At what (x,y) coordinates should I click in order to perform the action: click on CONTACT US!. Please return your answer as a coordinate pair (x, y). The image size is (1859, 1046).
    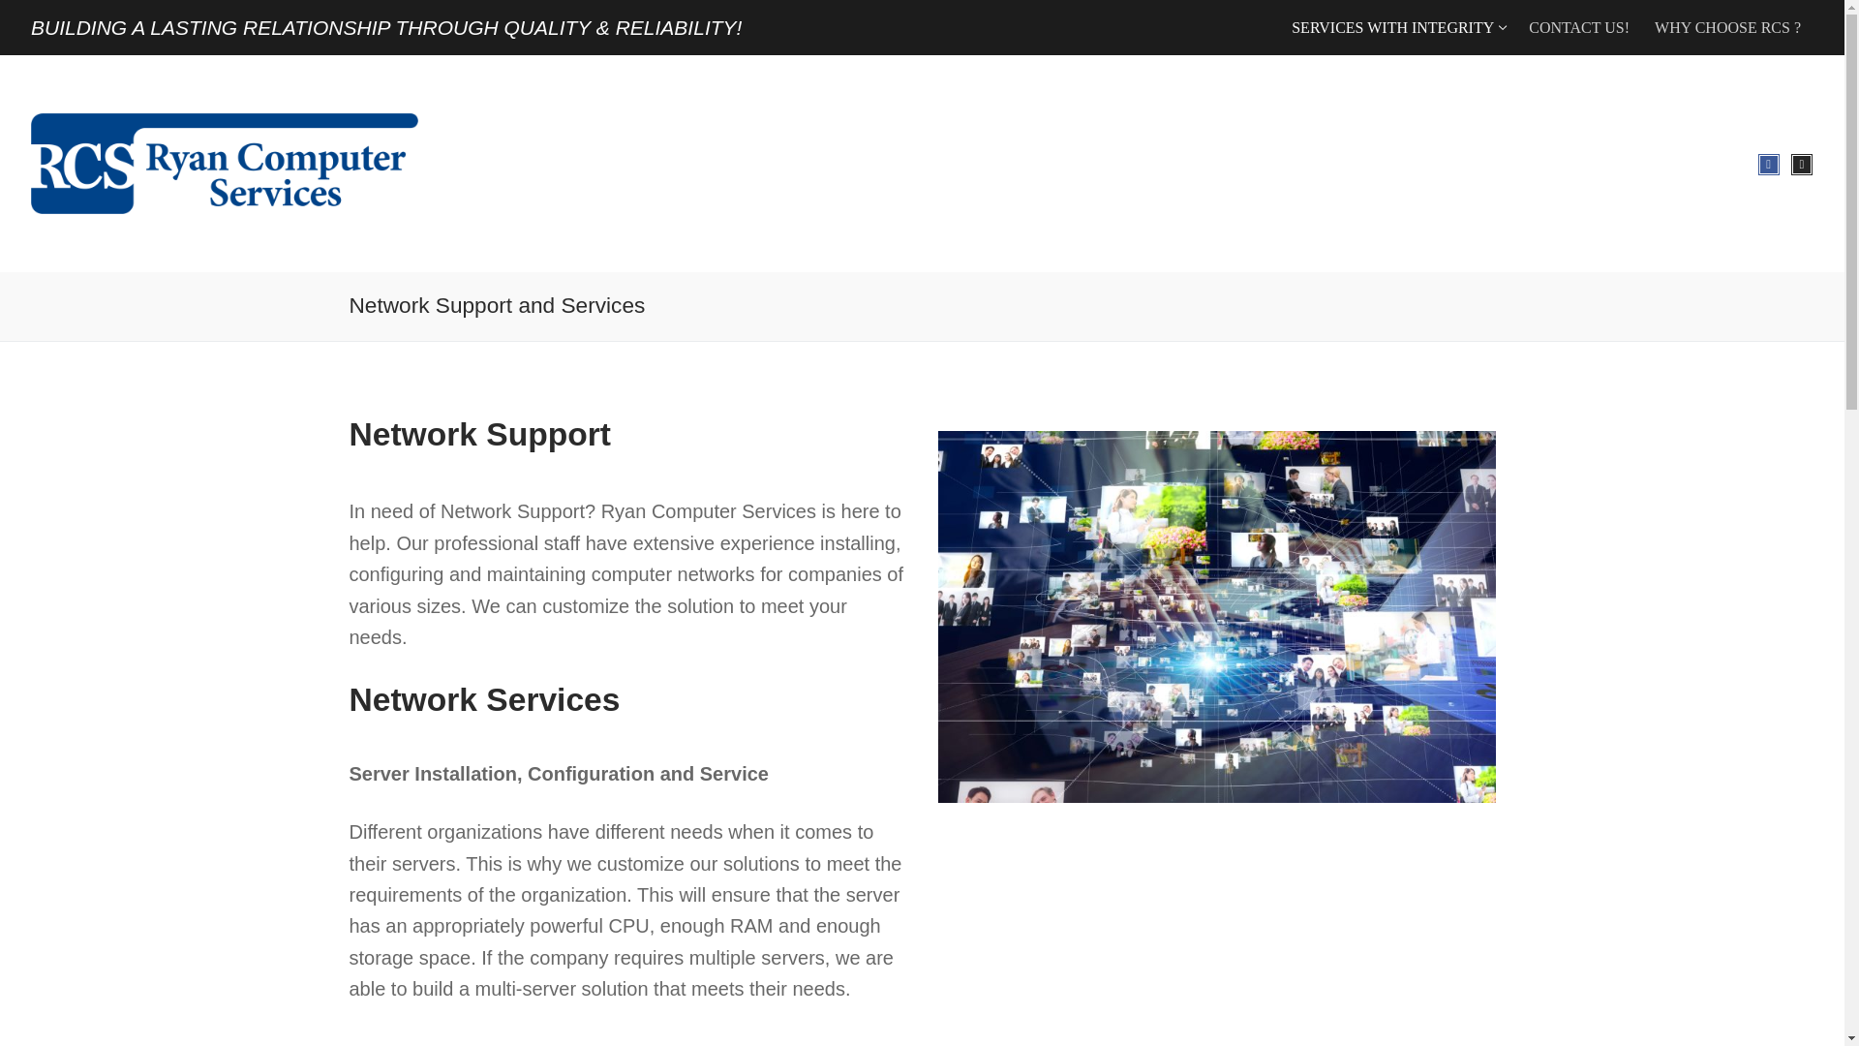
    Looking at the image, I should click on (1397, 27).